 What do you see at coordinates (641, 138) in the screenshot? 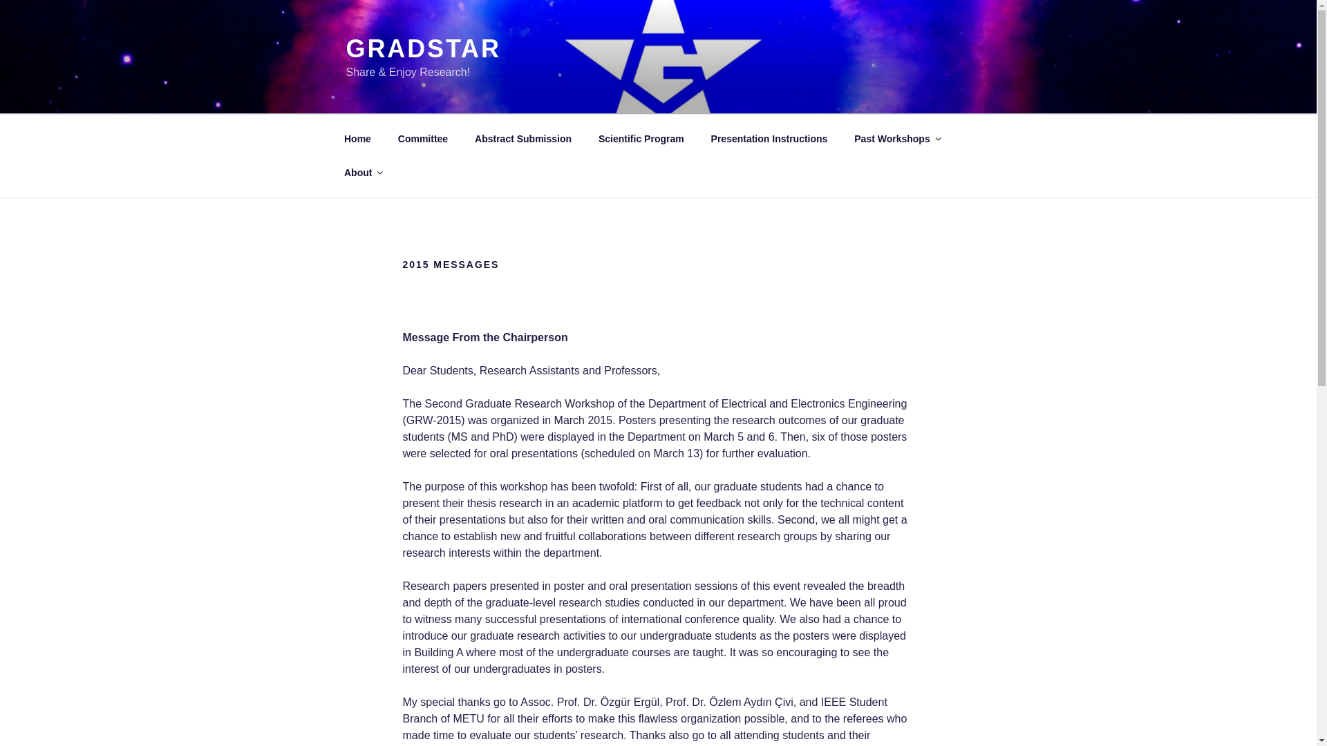
I see `Scientific Program` at bounding box center [641, 138].